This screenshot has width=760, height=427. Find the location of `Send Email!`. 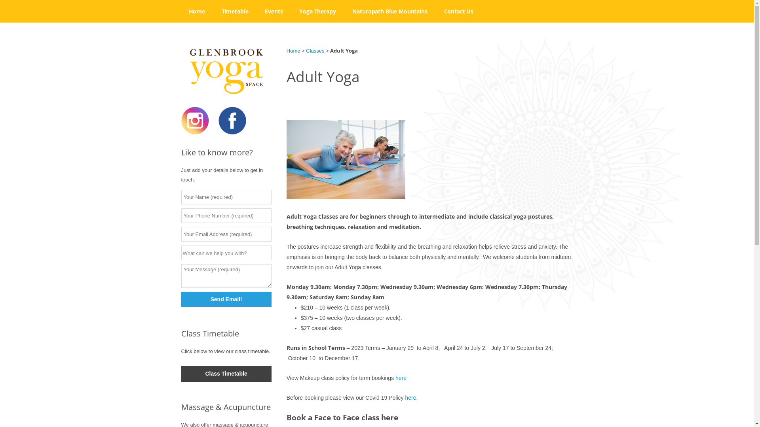

Send Email! is located at coordinates (226, 299).